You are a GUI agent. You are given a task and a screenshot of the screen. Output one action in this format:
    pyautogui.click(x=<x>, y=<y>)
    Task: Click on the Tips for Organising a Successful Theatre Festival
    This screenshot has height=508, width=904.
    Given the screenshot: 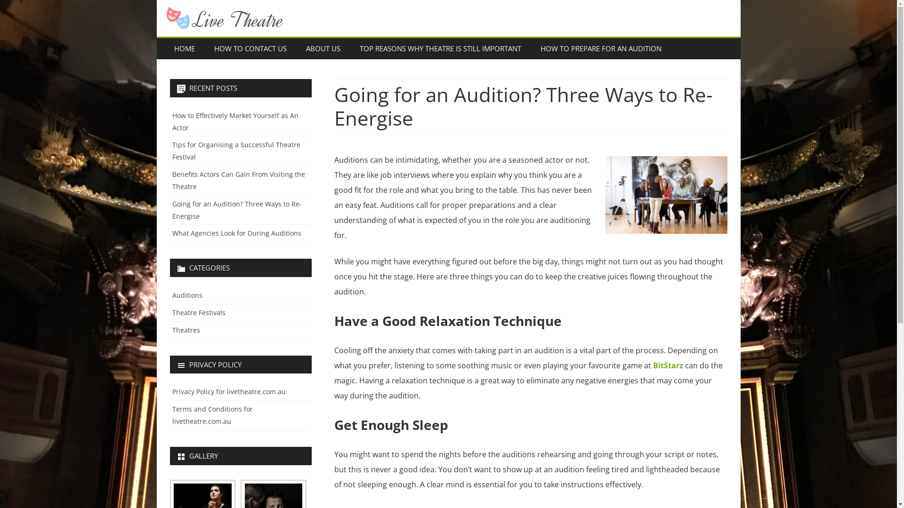 What is the action you would take?
    pyautogui.click(x=236, y=151)
    